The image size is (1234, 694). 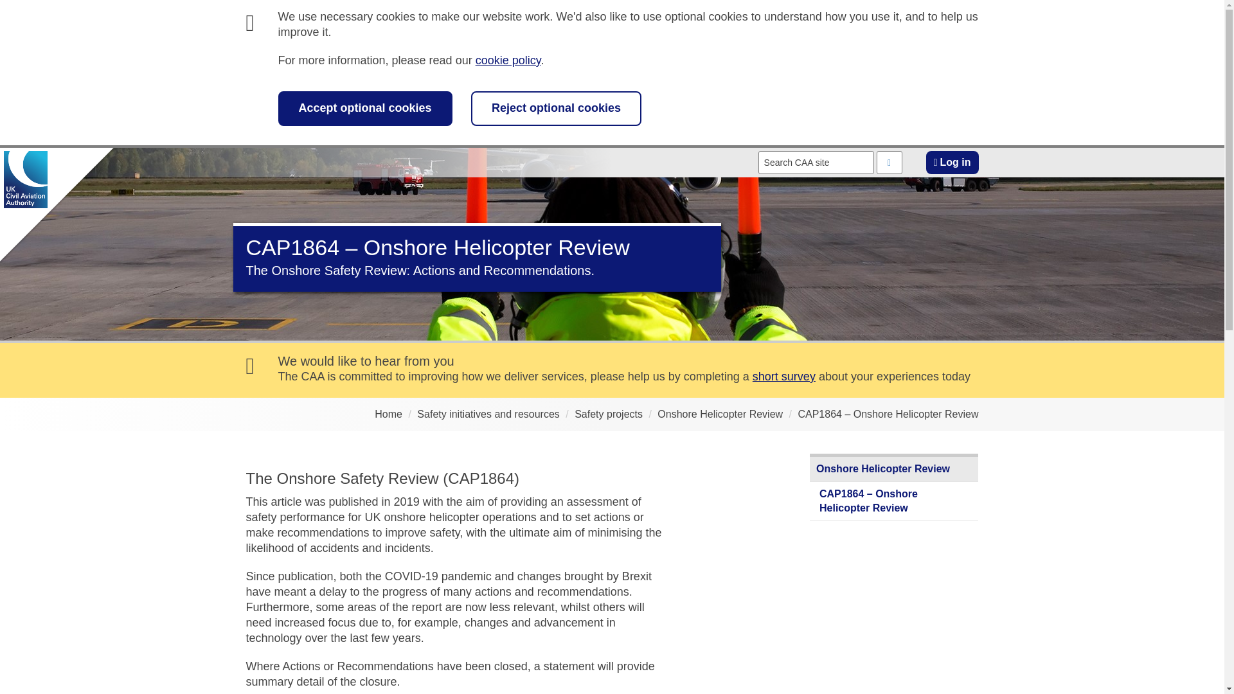 What do you see at coordinates (889, 163) in the screenshot?
I see `Search` at bounding box center [889, 163].